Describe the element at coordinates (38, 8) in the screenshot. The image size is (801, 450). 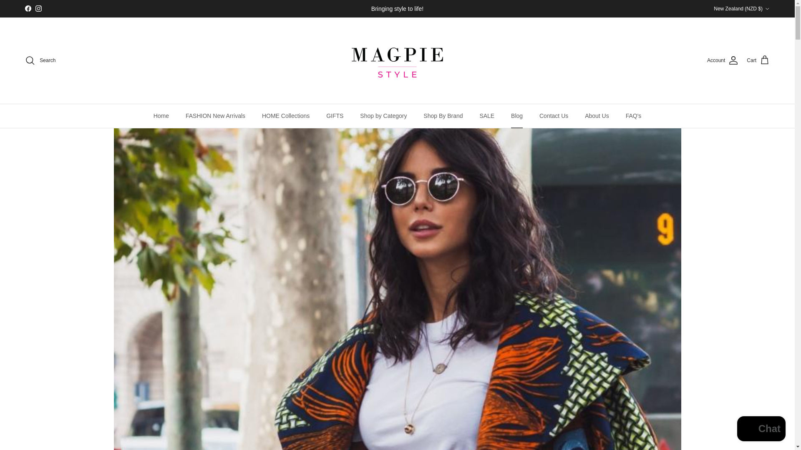
I see `Magpie Style on Instagram` at that location.